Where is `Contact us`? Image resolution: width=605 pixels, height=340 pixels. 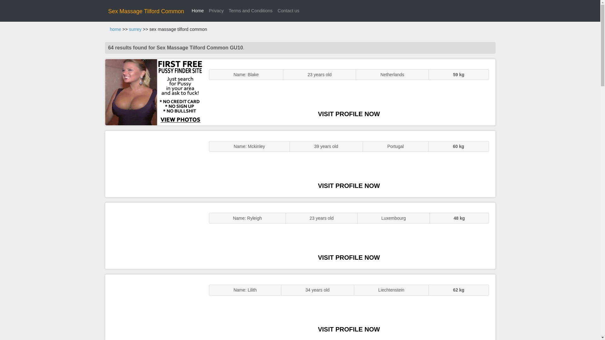
Contact us is located at coordinates (289, 11).